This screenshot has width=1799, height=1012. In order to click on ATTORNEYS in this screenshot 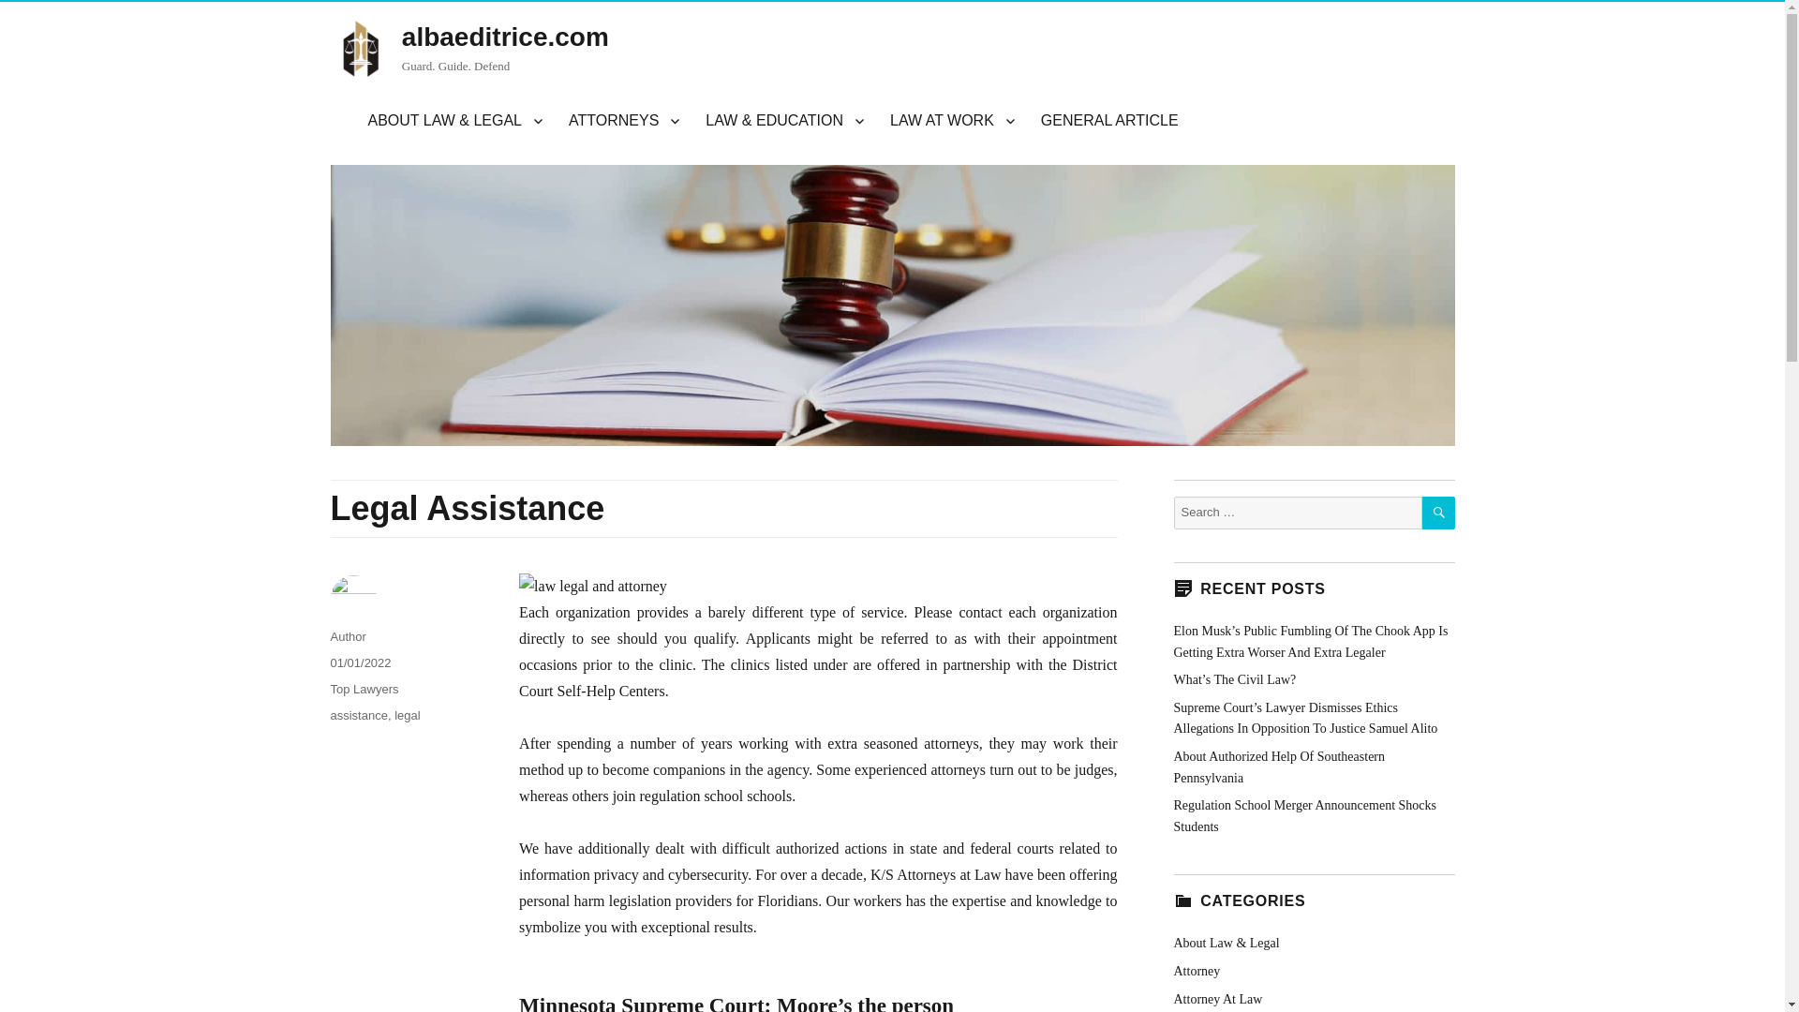, I will do `click(624, 121)`.